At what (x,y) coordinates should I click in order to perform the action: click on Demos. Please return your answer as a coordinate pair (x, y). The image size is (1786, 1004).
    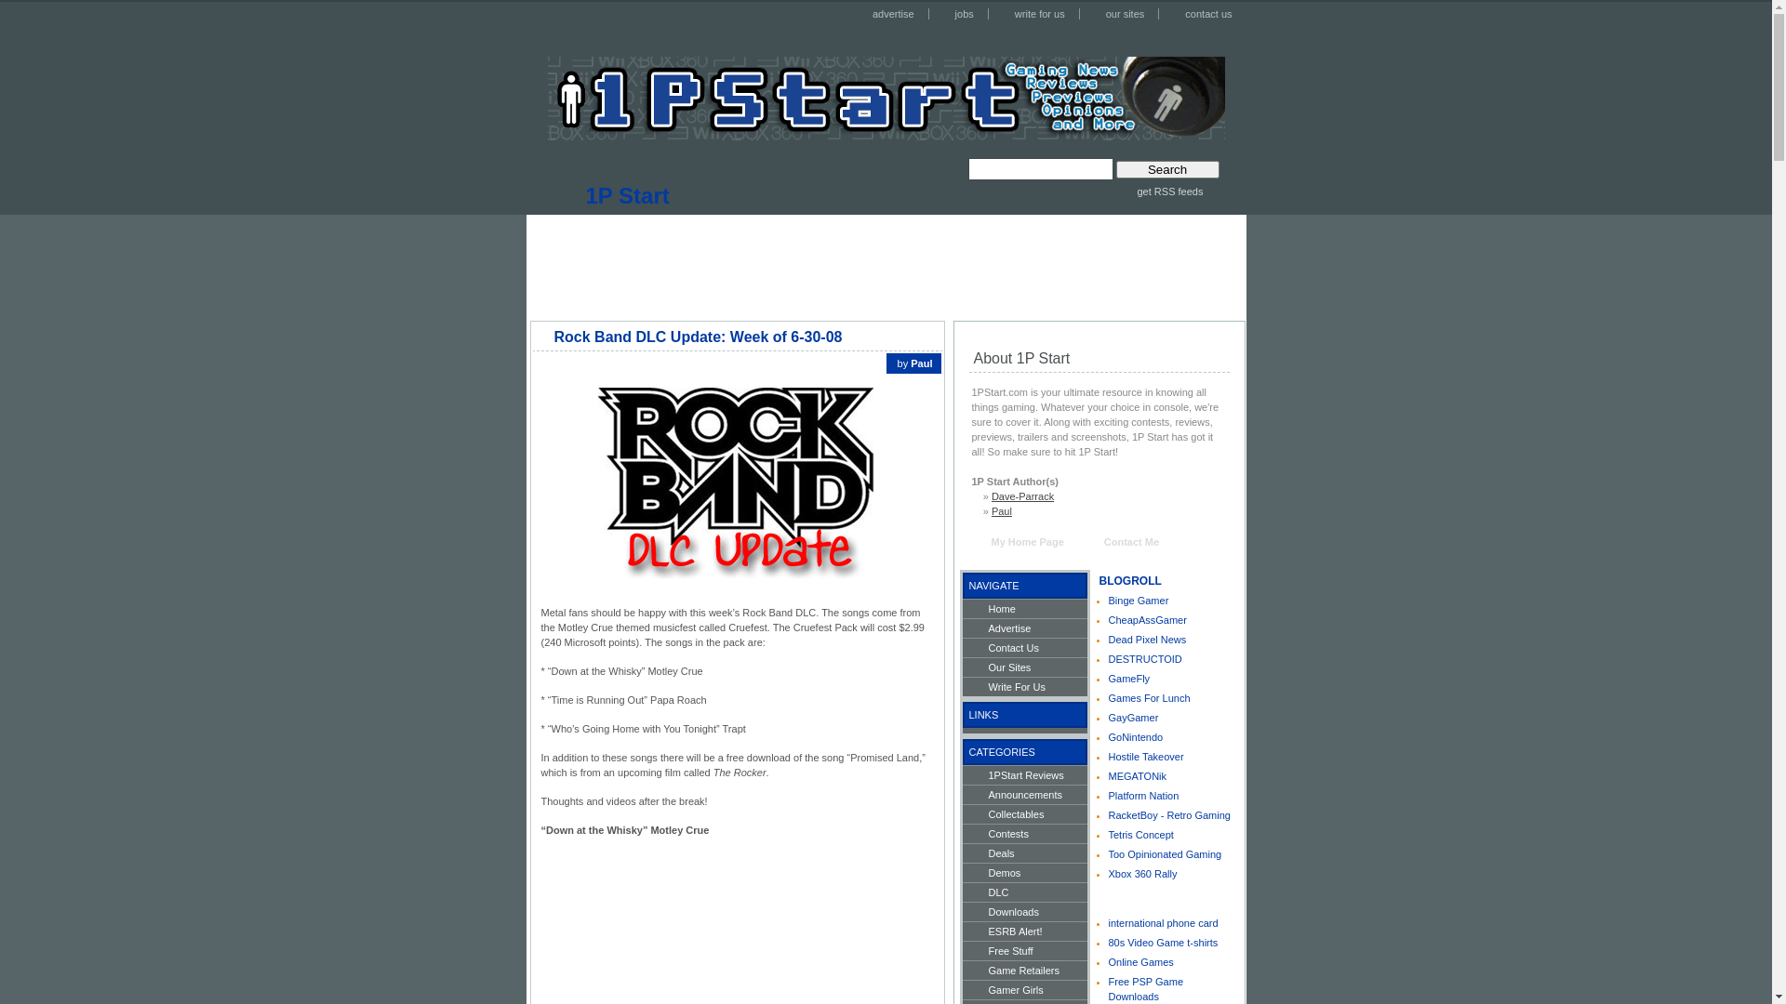
    Looking at the image, I should click on (1024, 872).